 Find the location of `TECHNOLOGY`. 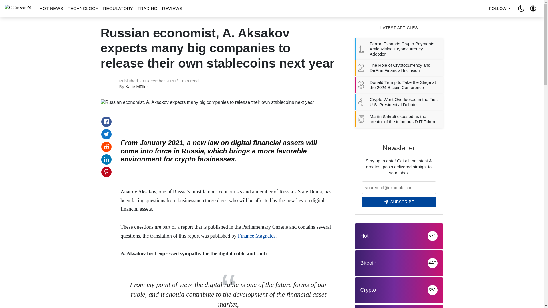

TECHNOLOGY is located at coordinates (83, 9).